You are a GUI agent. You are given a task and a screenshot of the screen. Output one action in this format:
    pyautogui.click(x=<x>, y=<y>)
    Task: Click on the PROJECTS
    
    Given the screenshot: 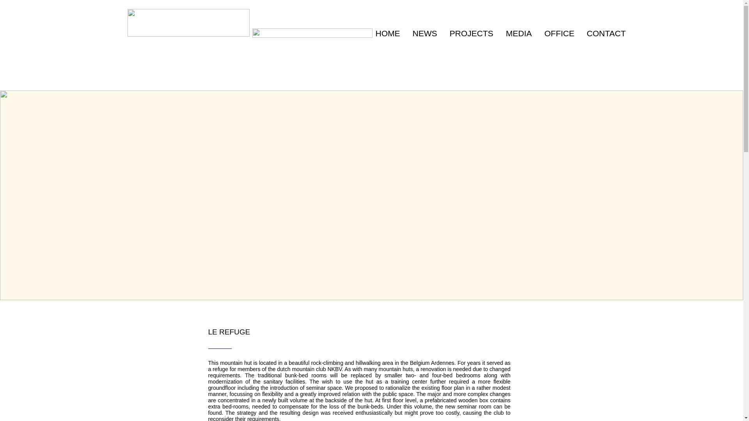 What is the action you would take?
    pyautogui.click(x=471, y=34)
    